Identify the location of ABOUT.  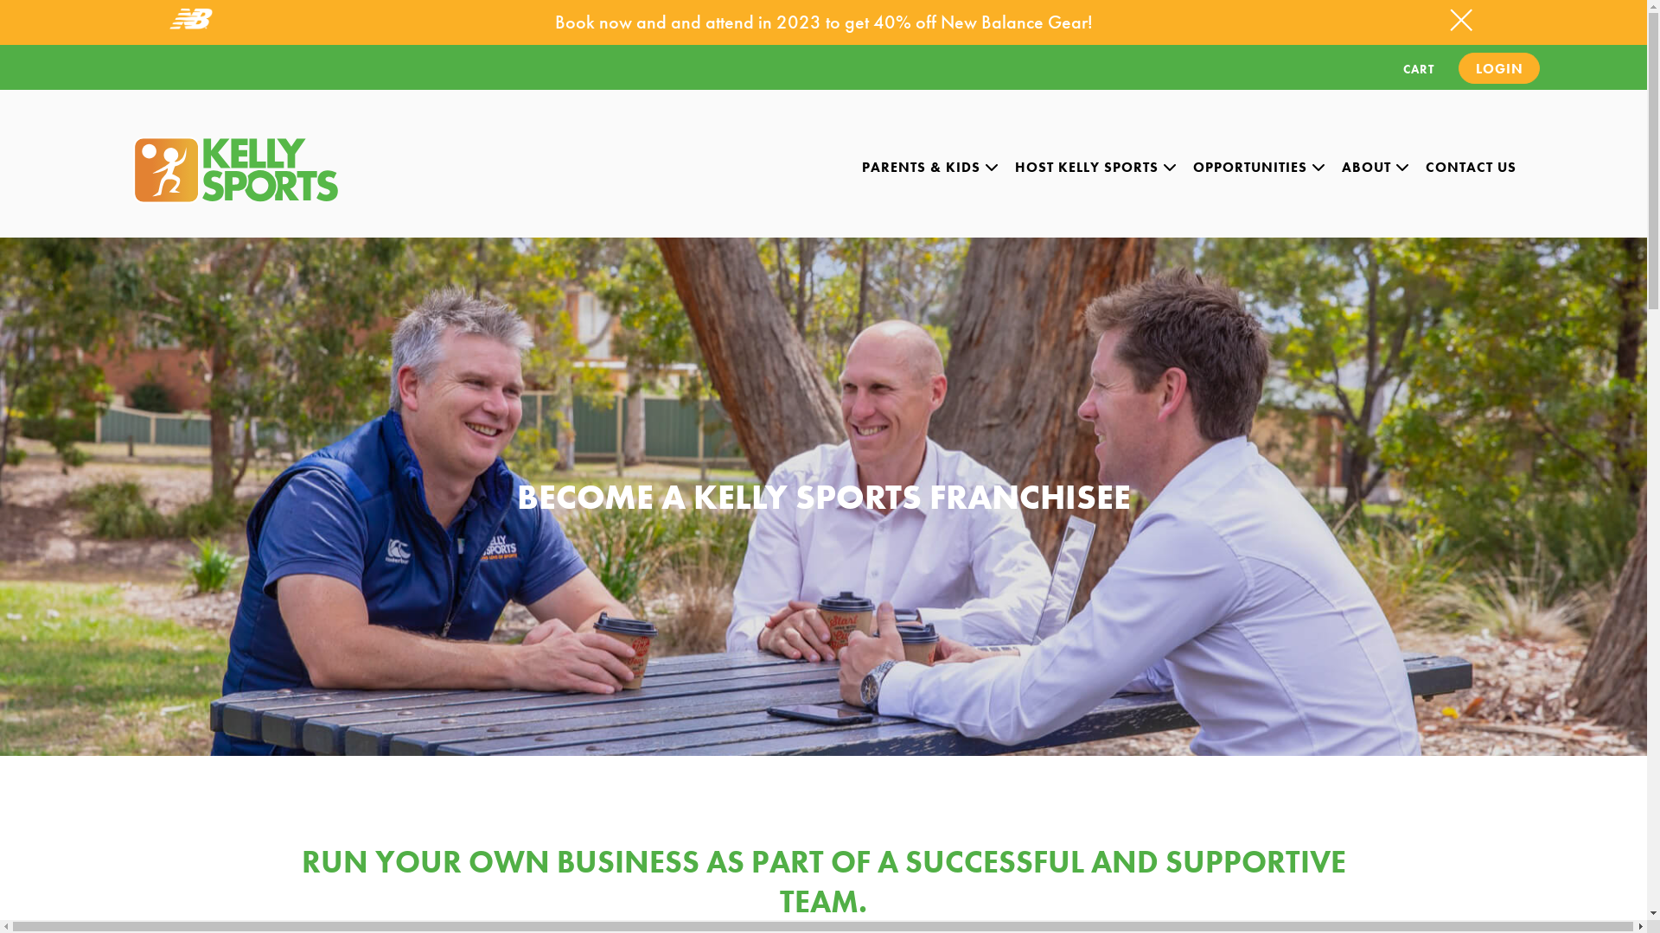
(1376, 168).